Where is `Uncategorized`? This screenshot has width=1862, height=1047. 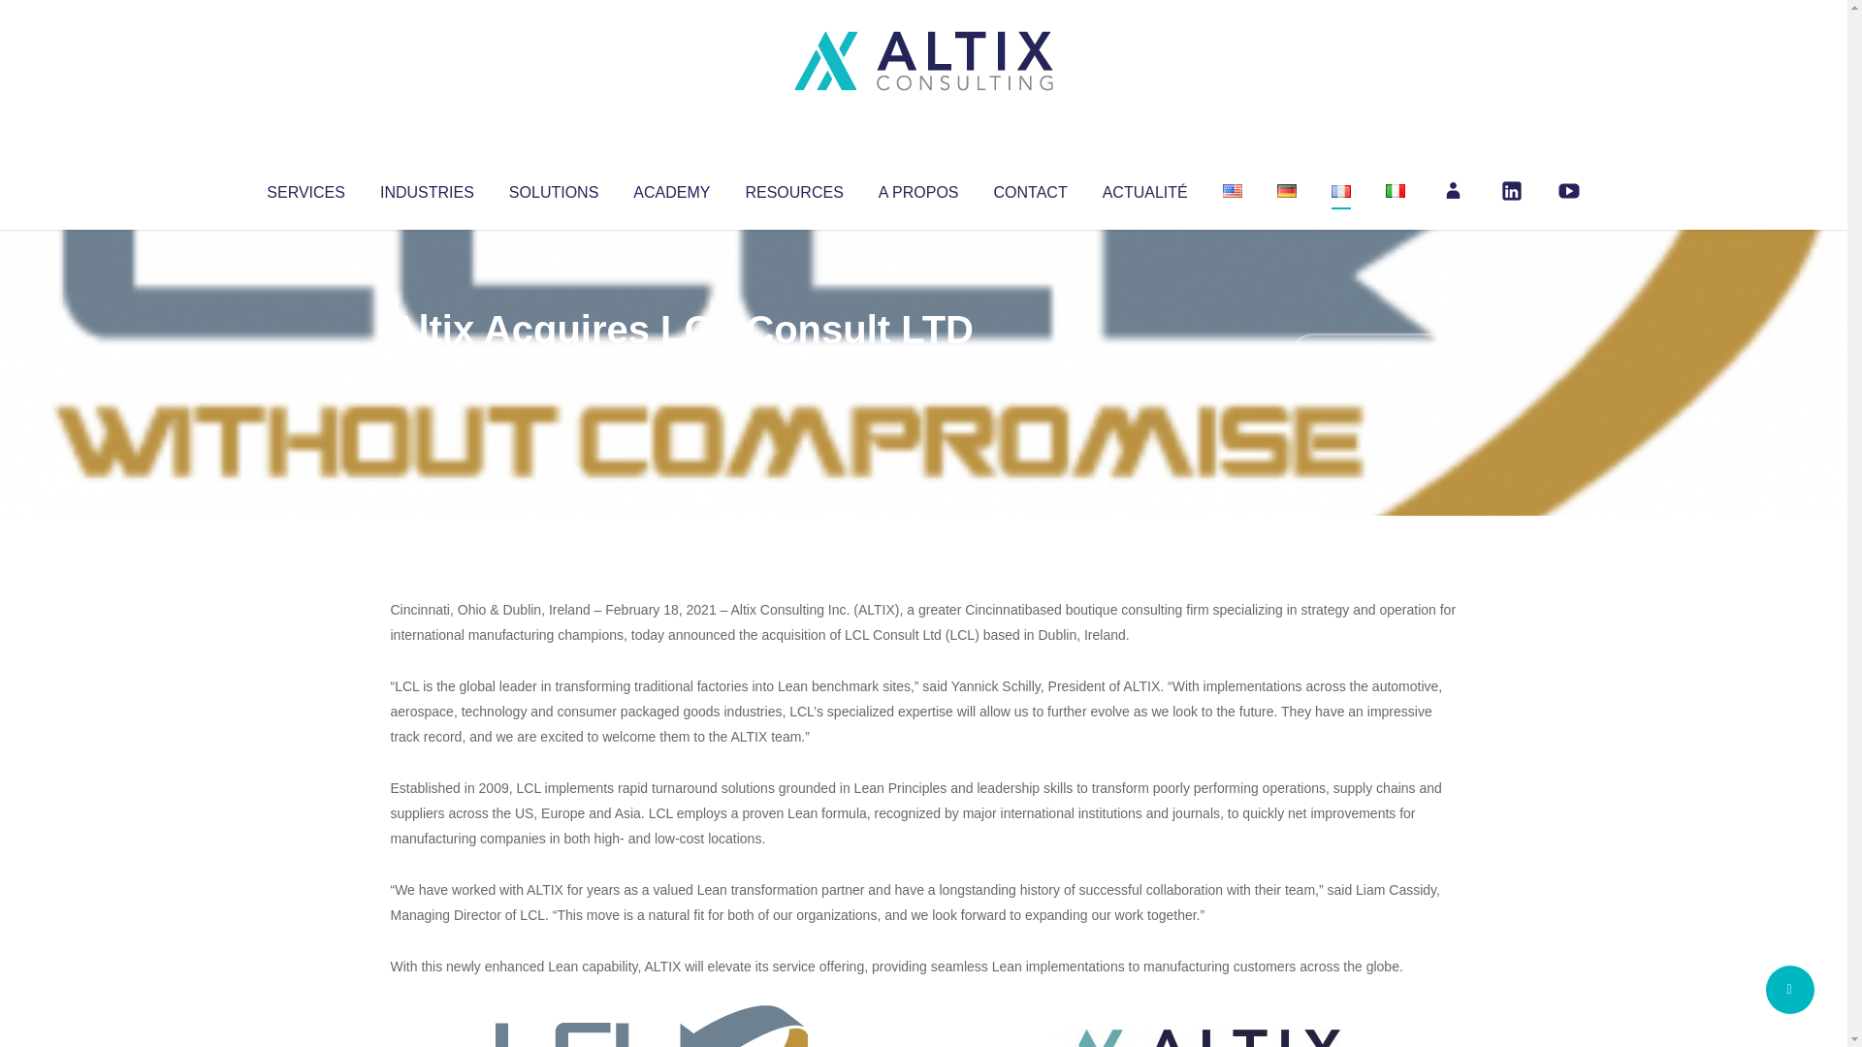
Uncategorized is located at coordinates (678, 368).